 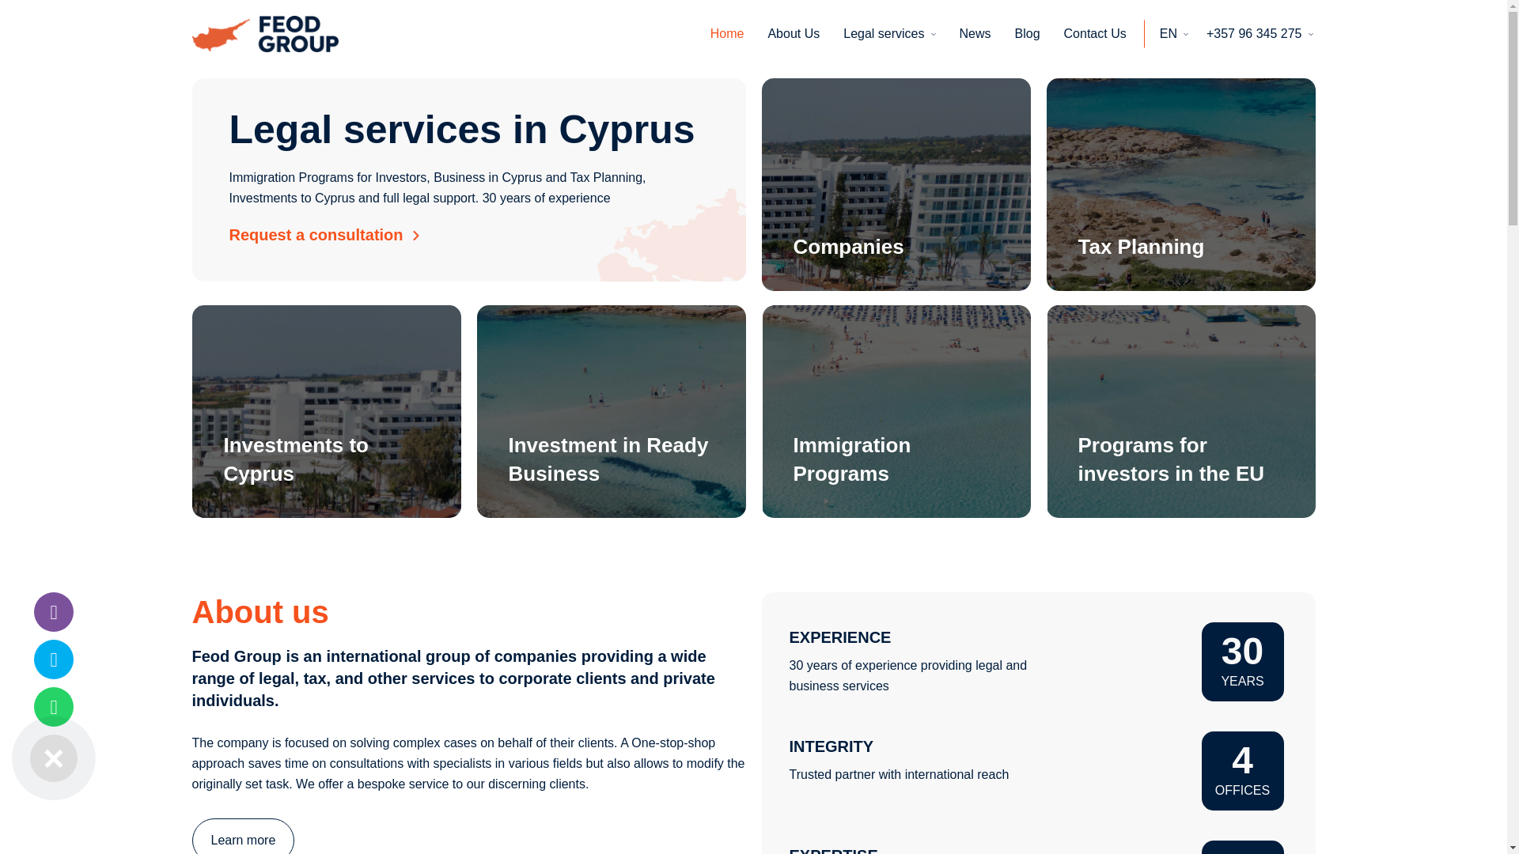 What do you see at coordinates (1027, 34) in the screenshot?
I see `Blog` at bounding box center [1027, 34].